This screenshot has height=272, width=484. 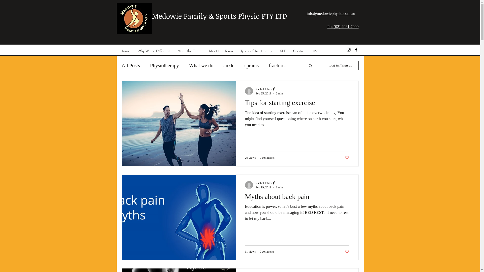 What do you see at coordinates (252, 65) in the screenshot?
I see `sprains` at bounding box center [252, 65].